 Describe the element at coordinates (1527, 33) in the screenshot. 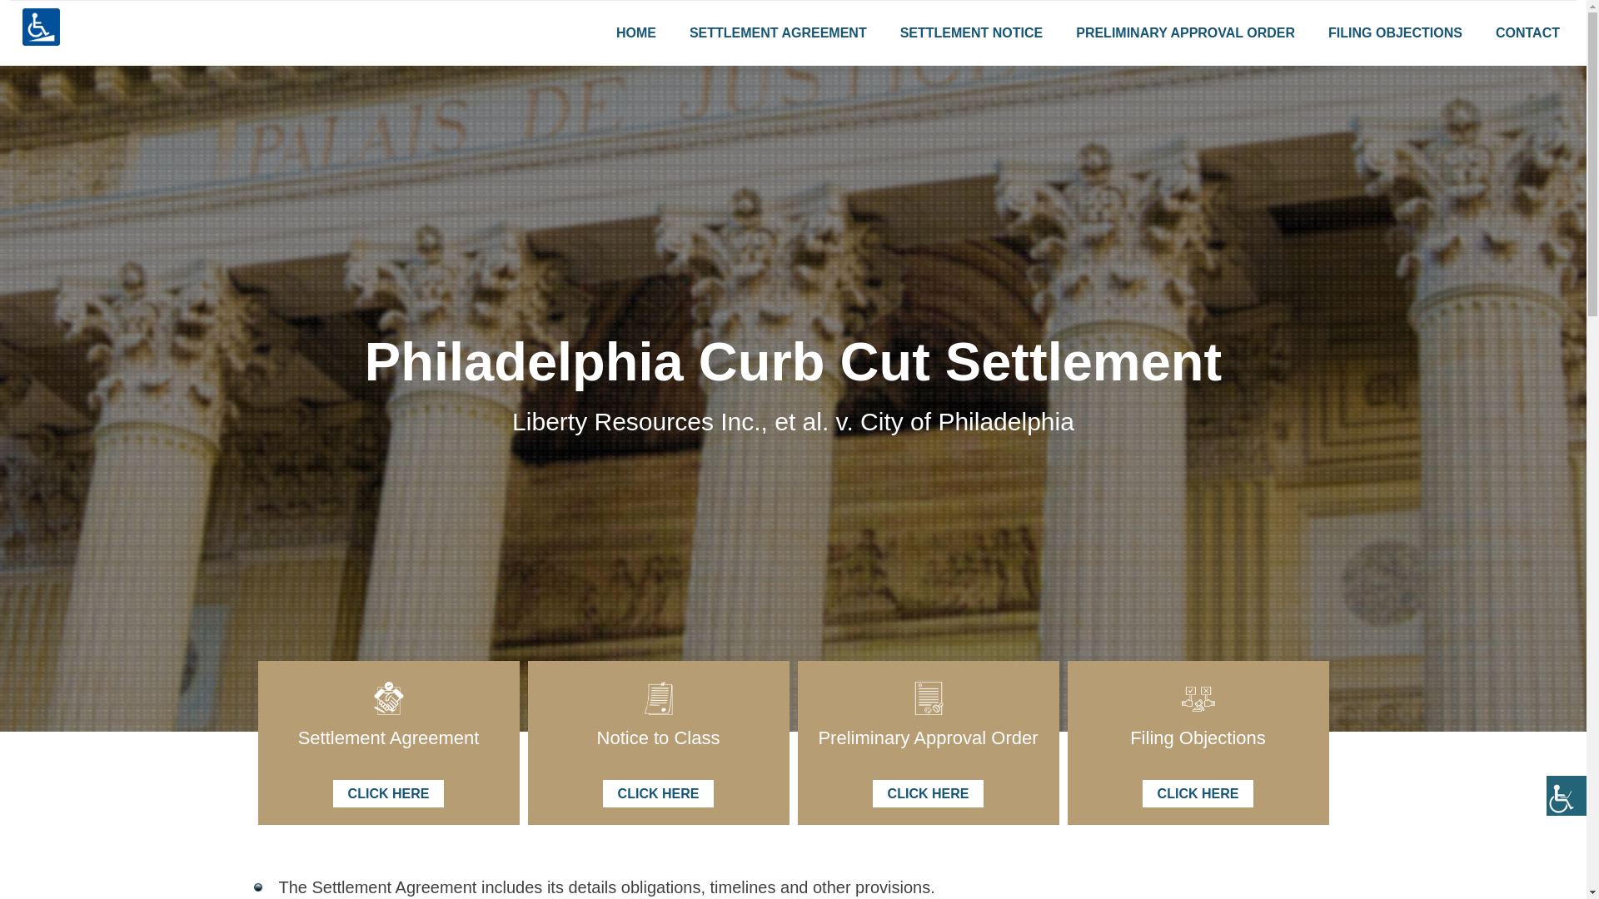

I see `CONTACT` at that location.